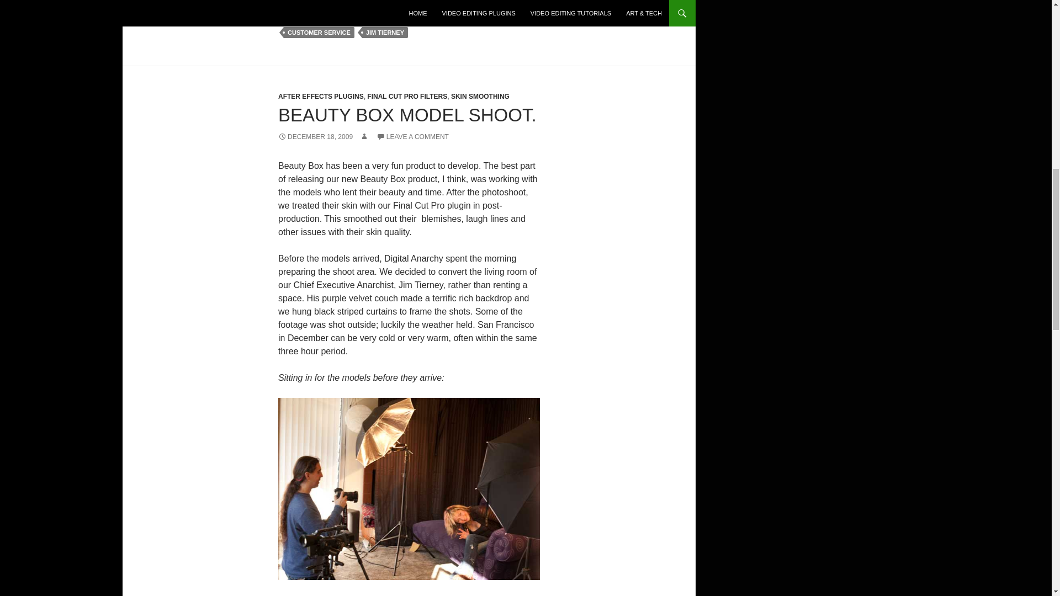 Image resolution: width=1060 pixels, height=596 pixels. Describe the element at coordinates (315, 136) in the screenshot. I see `DECEMBER 18, 2009` at that location.